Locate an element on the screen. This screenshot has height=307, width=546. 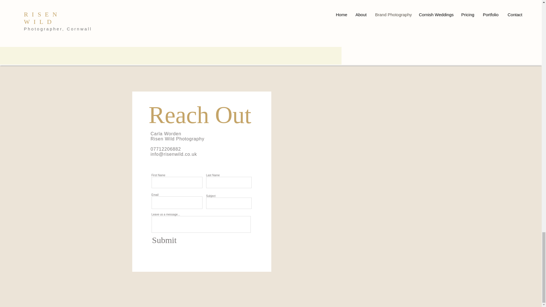
Submit is located at coordinates (176, 240).